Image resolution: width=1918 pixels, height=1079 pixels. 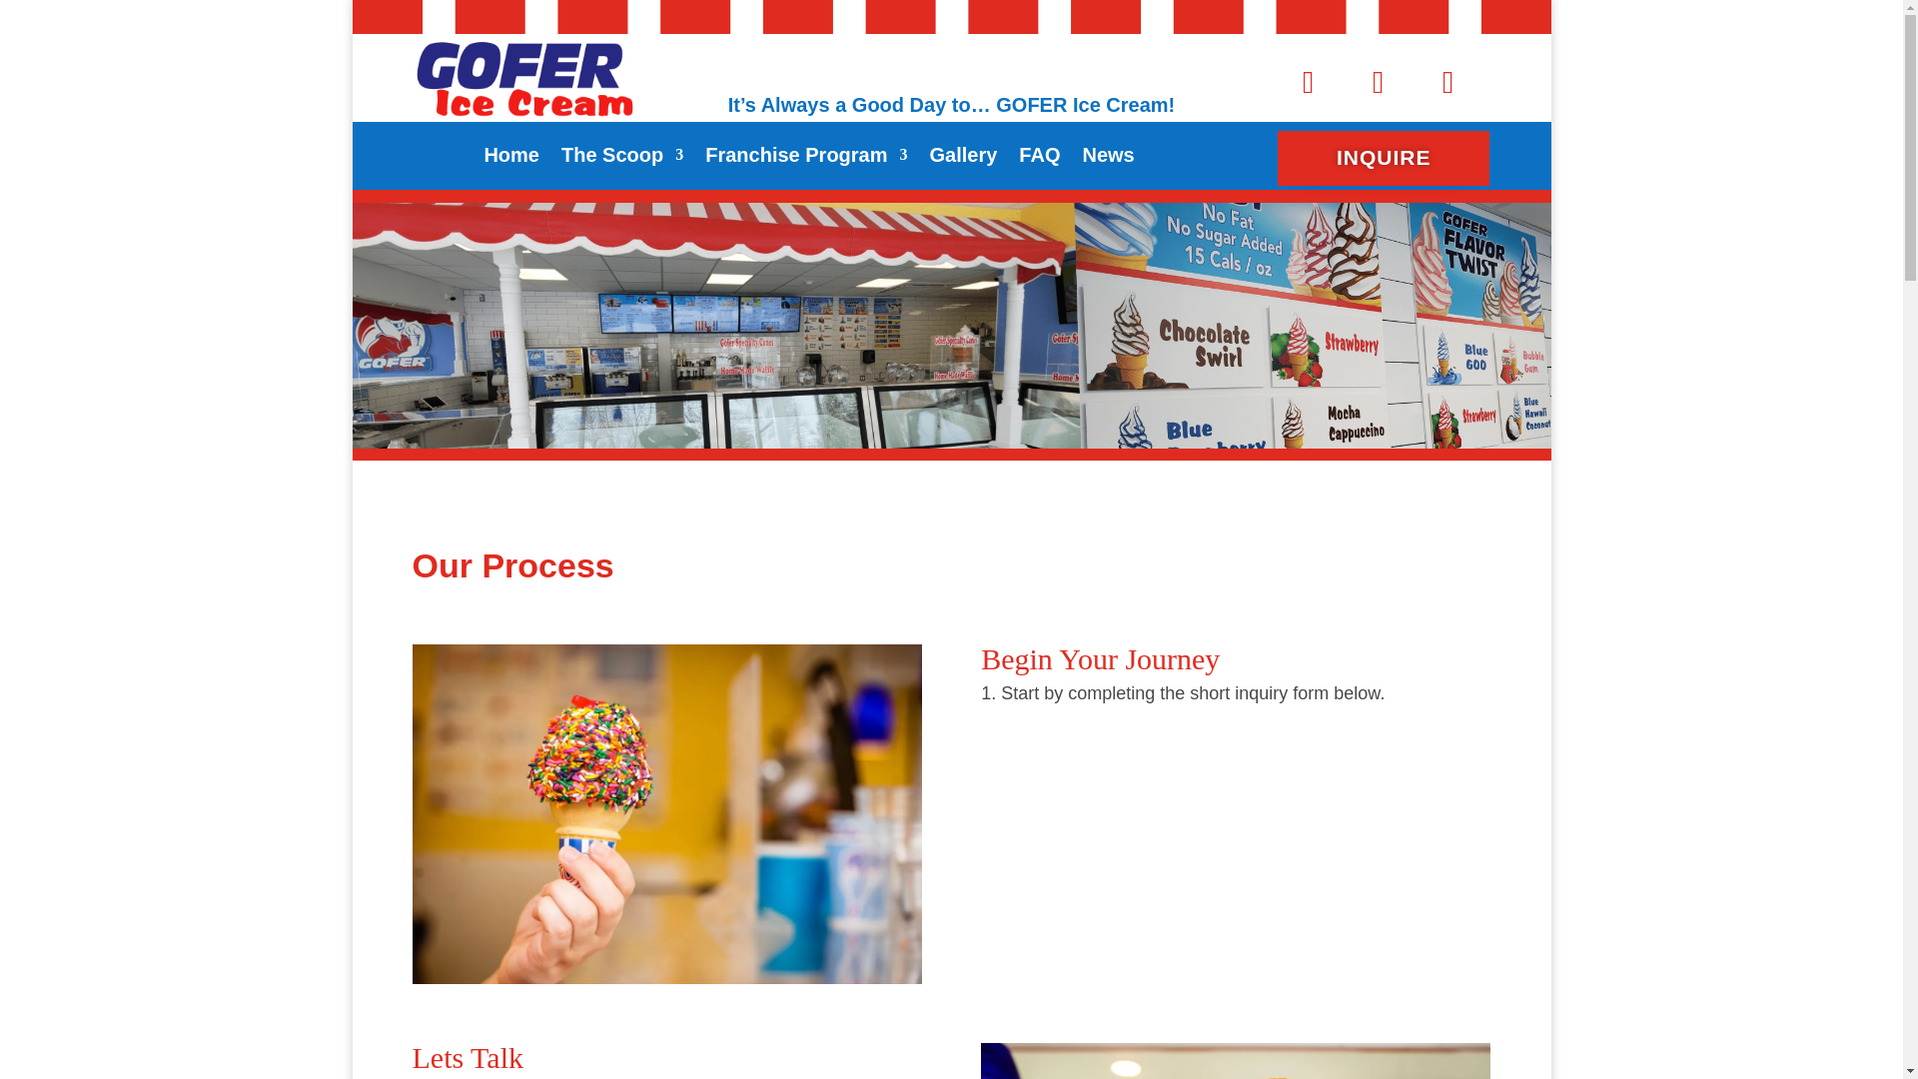 What do you see at coordinates (1308, 82) in the screenshot?
I see `Follow on Facebook` at bounding box center [1308, 82].